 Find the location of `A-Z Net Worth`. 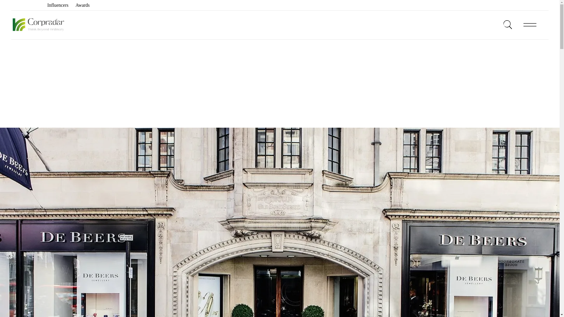

A-Z Net Worth is located at coordinates (26, 5).